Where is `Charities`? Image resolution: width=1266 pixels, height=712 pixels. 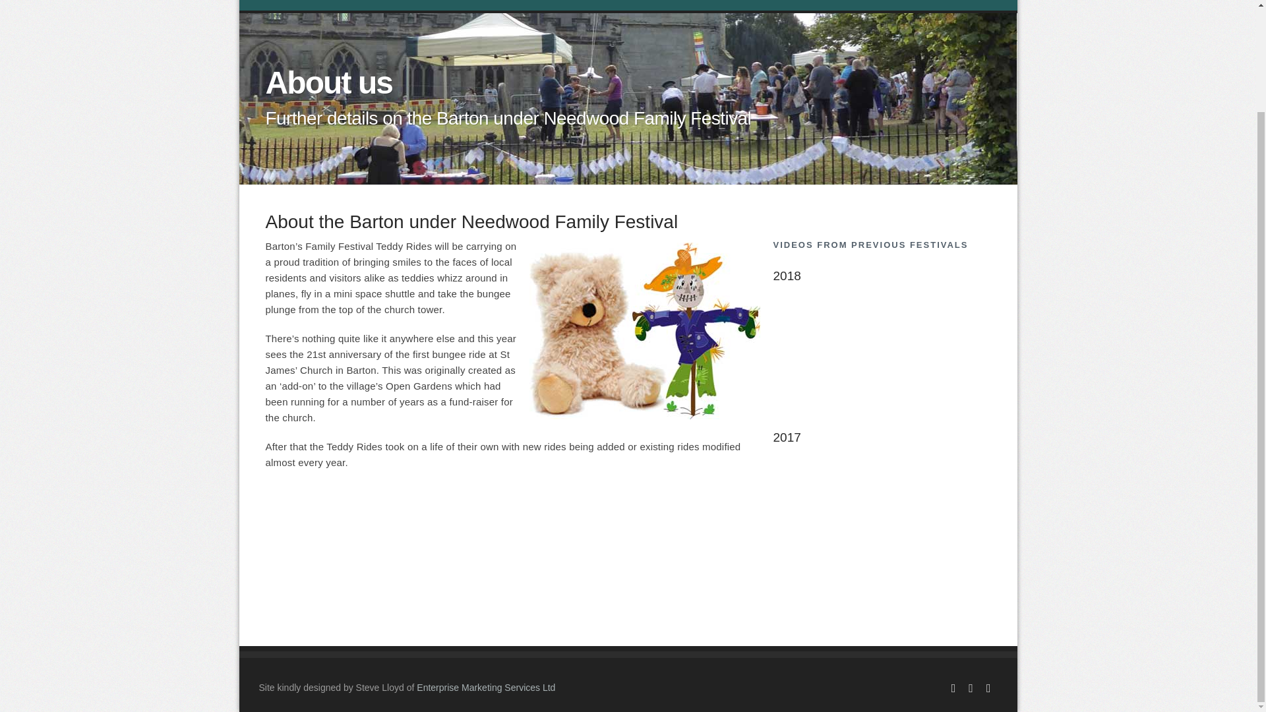
Charities is located at coordinates (616, 5).